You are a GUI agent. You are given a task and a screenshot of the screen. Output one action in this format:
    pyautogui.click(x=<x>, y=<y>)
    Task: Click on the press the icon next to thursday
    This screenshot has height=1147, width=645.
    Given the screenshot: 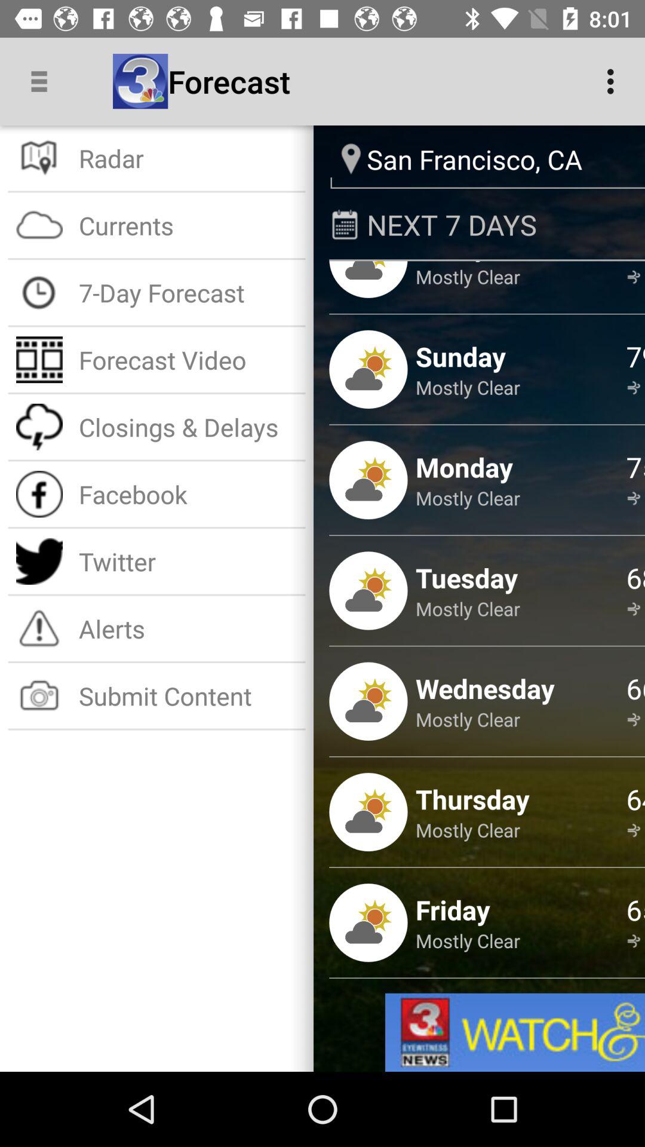 What is the action you would take?
    pyautogui.click(x=635, y=799)
    